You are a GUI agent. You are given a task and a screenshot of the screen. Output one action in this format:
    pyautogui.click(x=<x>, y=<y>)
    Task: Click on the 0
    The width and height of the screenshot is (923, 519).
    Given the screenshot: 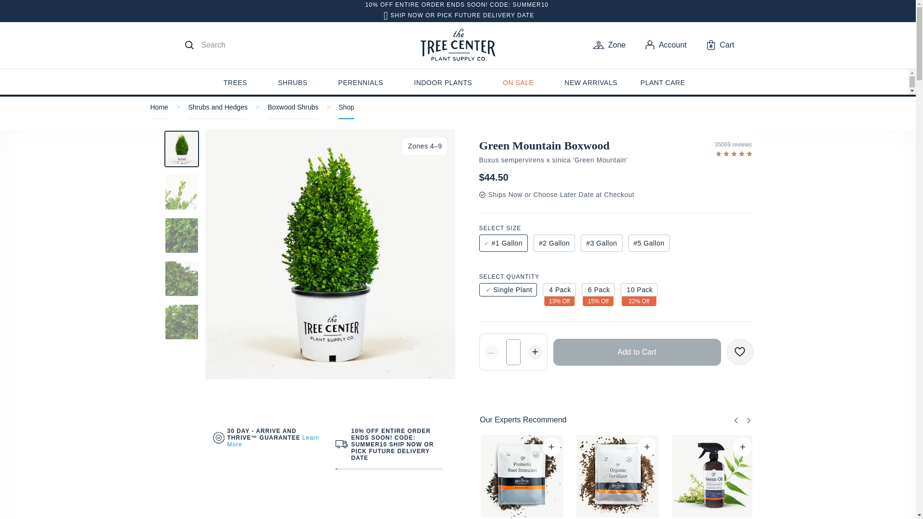 What is the action you would take?
    pyautogui.click(x=750, y=447)
    